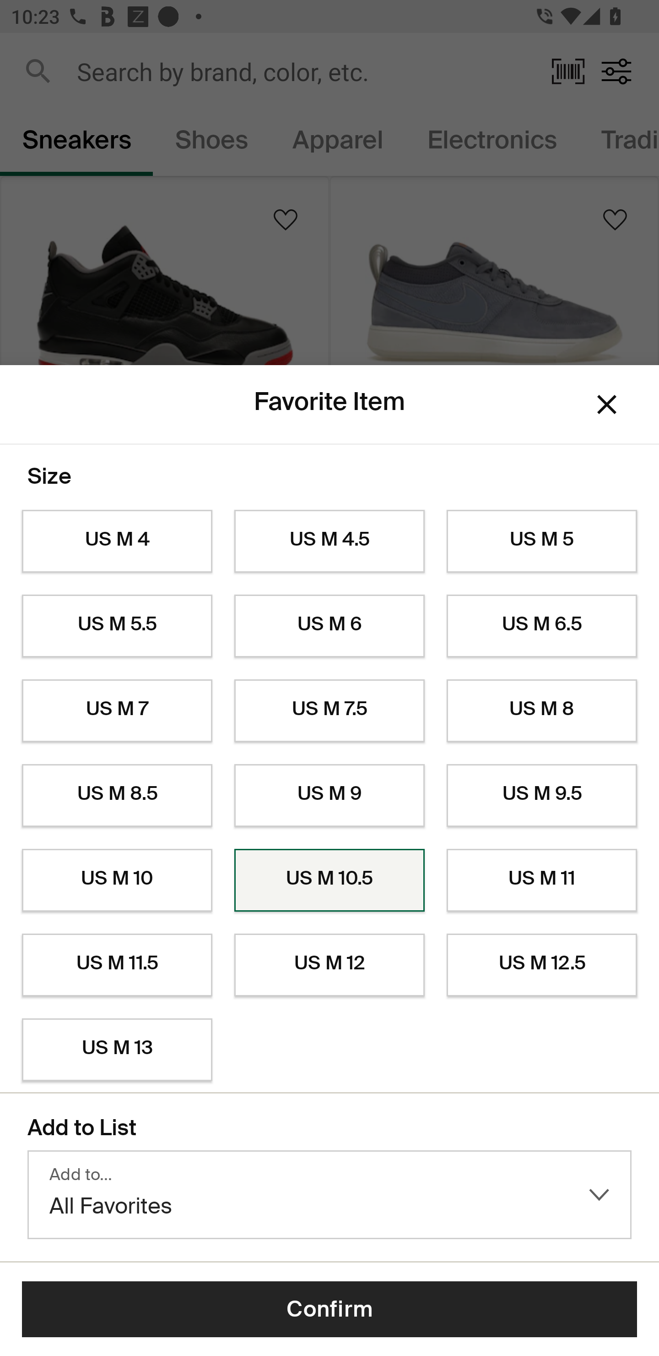  I want to click on US M 4.5, so click(329, 541).